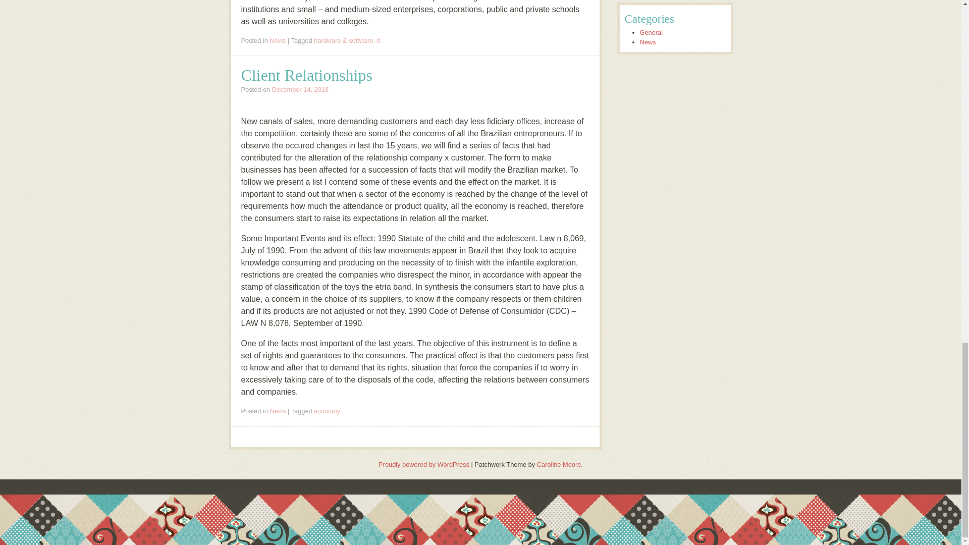  What do you see at coordinates (327, 411) in the screenshot?
I see `economy` at bounding box center [327, 411].